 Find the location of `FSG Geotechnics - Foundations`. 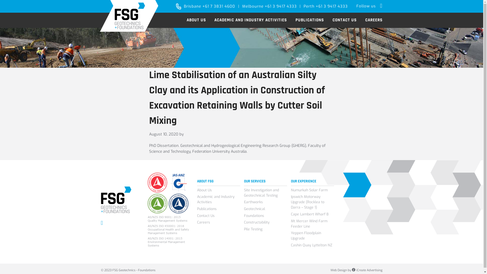

FSG Geotechnics - Foundations is located at coordinates (129, 16).